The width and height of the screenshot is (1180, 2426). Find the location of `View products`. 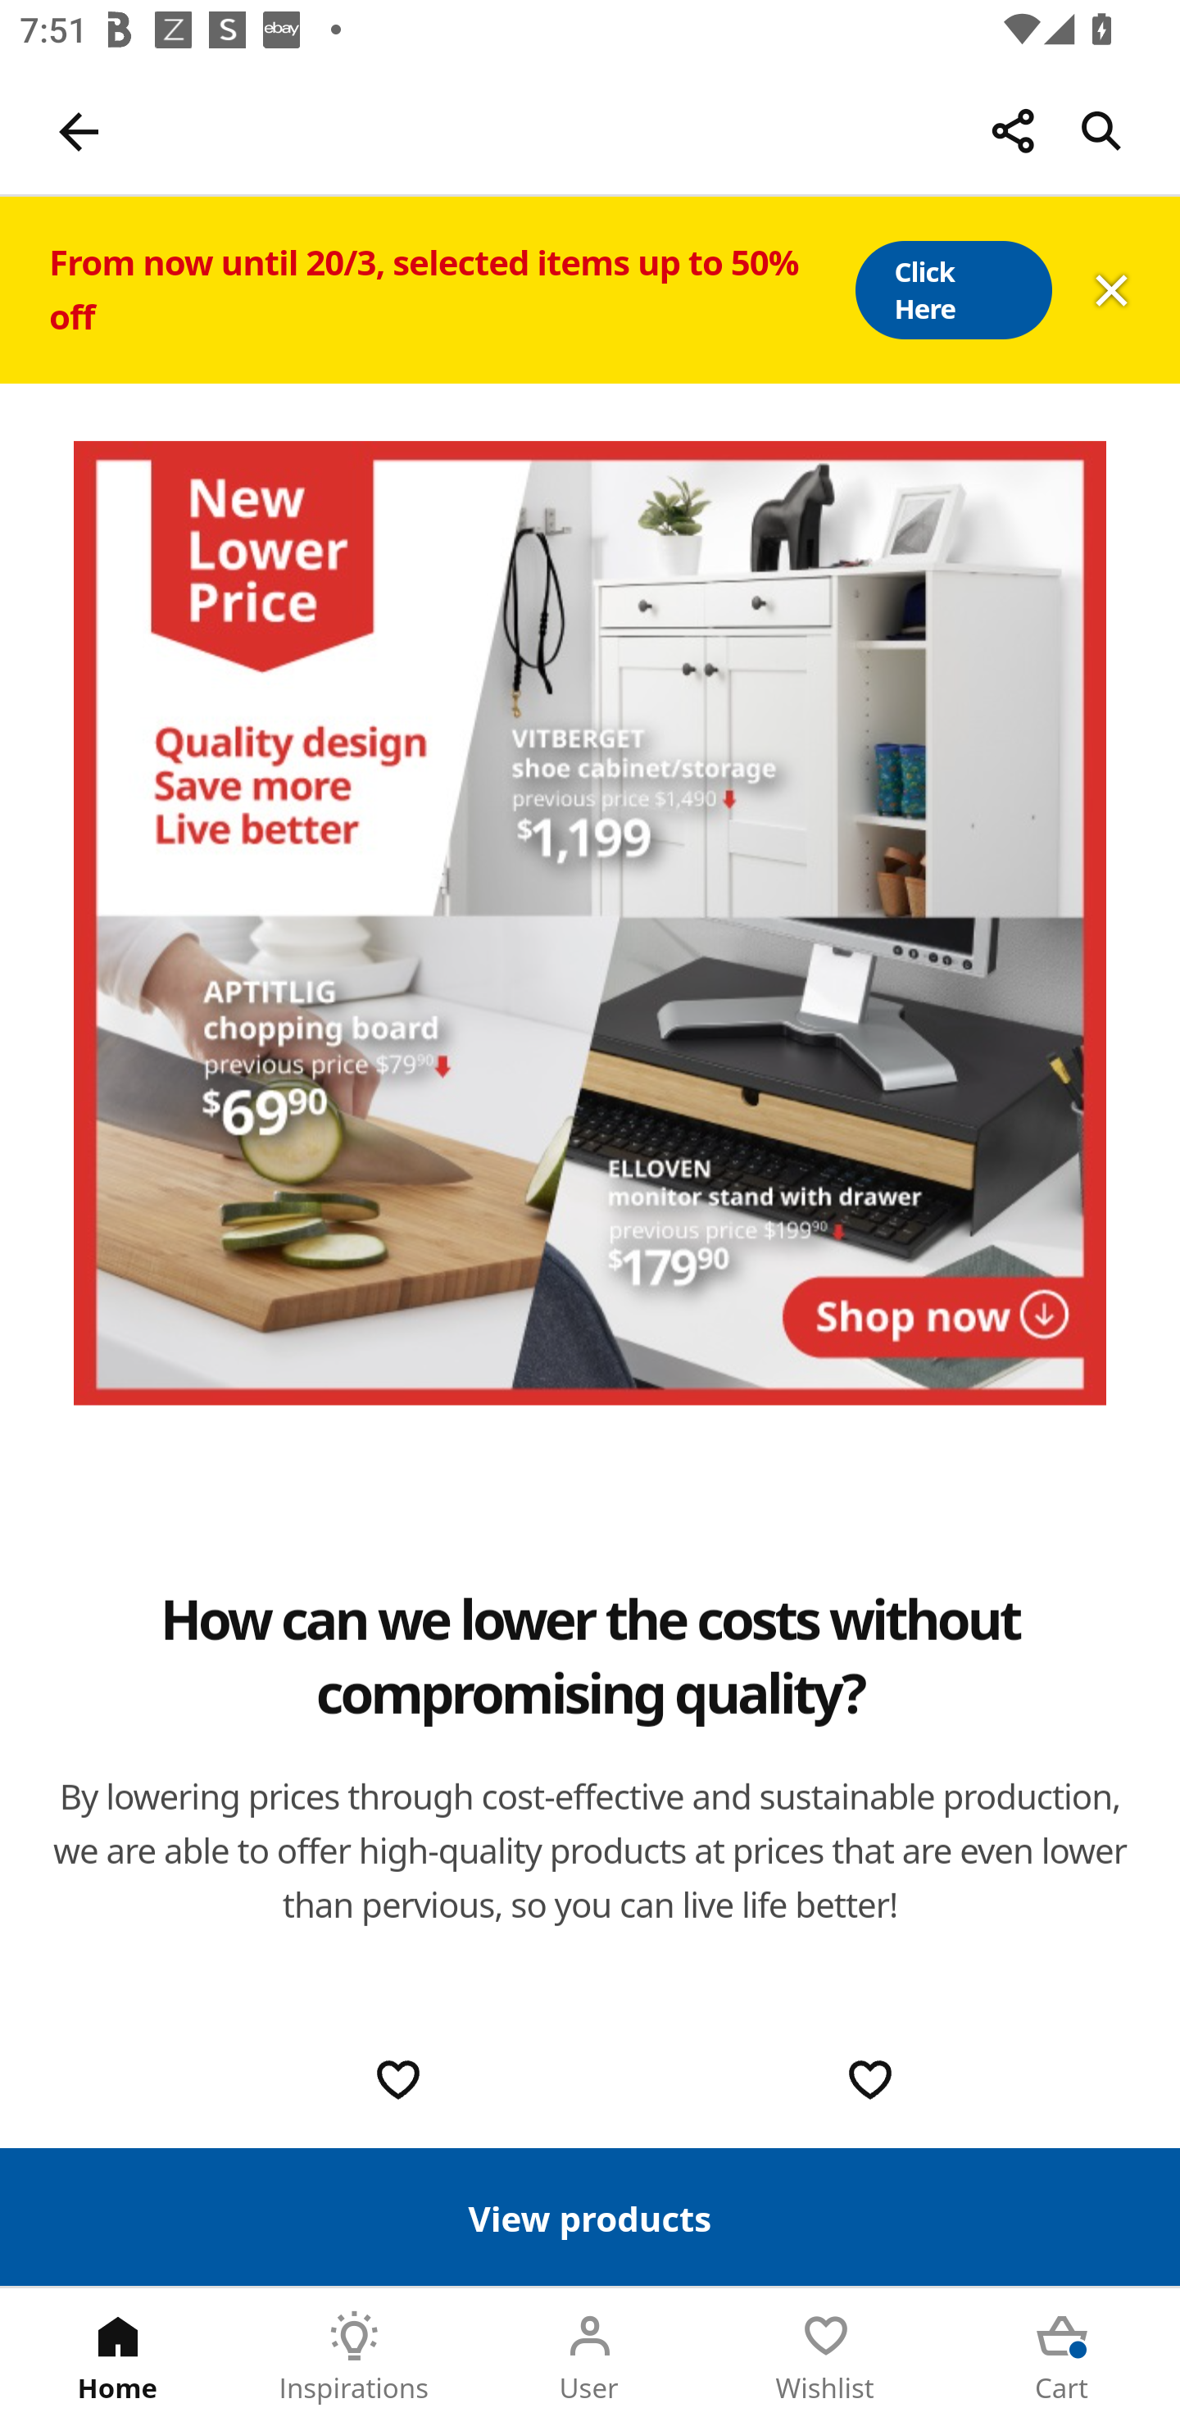

View products is located at coordinates (590, 2216).